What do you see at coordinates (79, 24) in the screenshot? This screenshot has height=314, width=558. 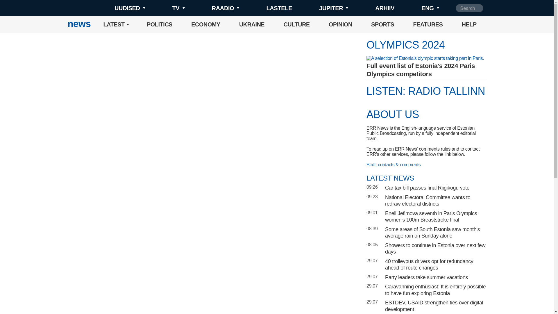 I see `Avalehele` at bounding box center [79, 24].